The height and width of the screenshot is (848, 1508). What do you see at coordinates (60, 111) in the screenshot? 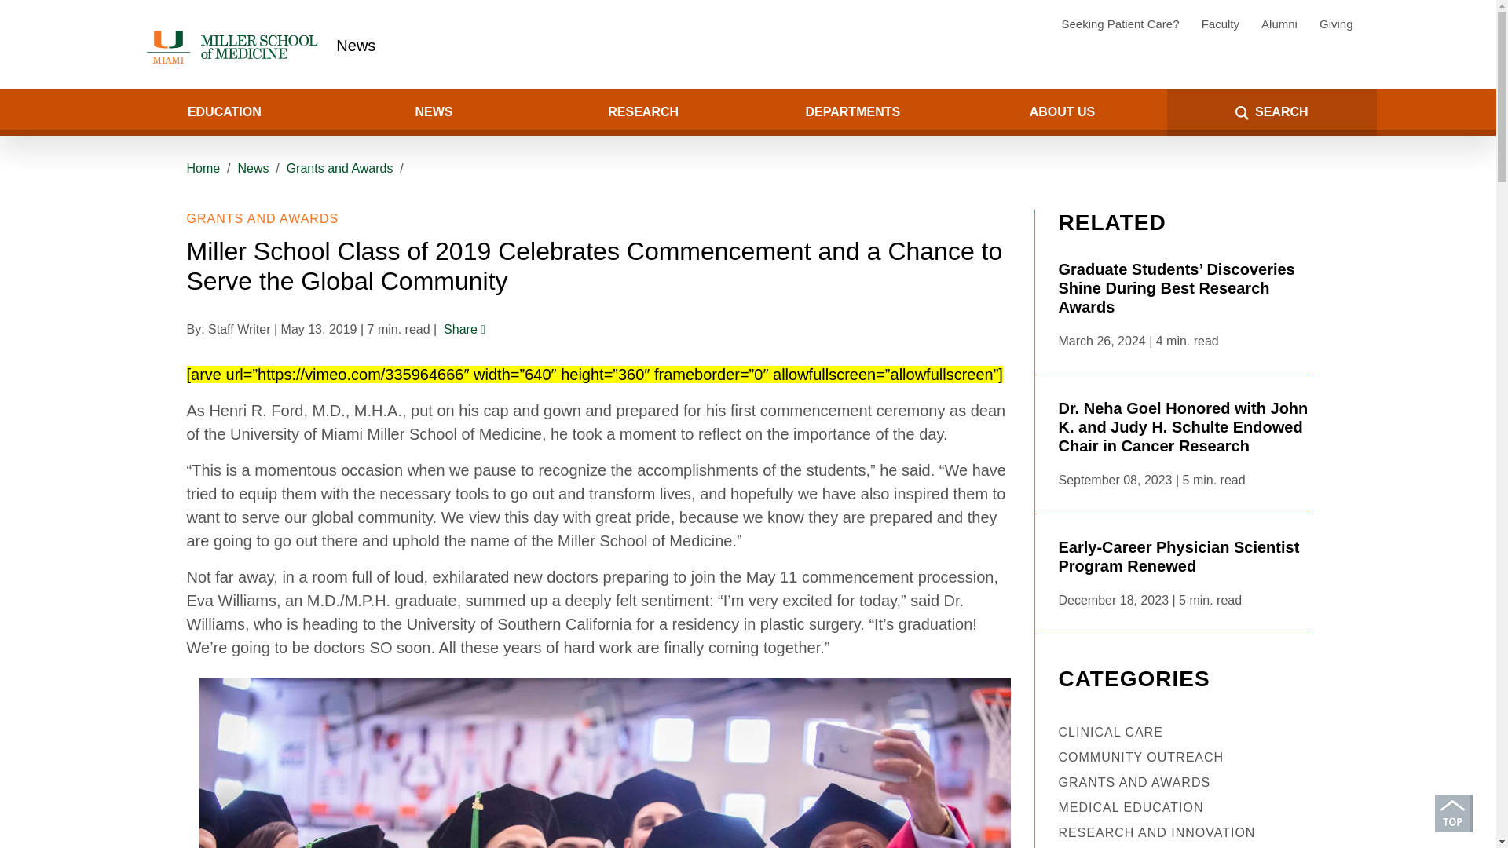
I see `Search` at bounding box center [60, 111].